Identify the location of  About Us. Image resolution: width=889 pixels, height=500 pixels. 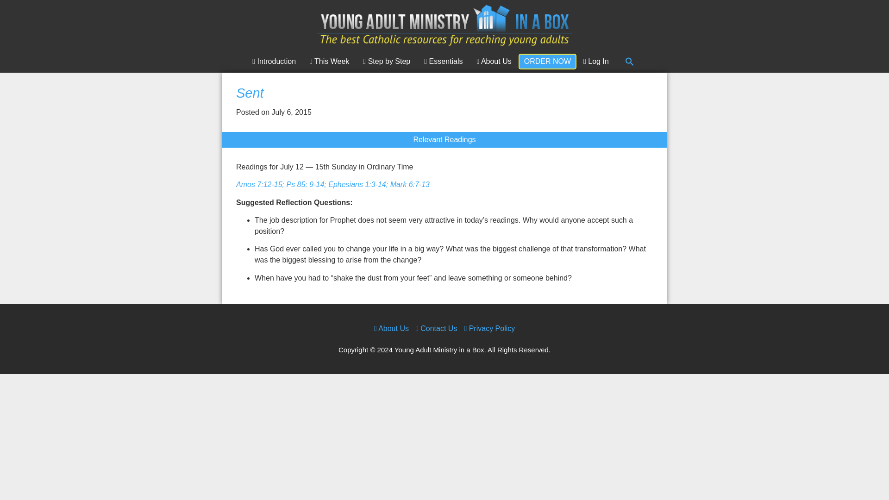
(494, 61).